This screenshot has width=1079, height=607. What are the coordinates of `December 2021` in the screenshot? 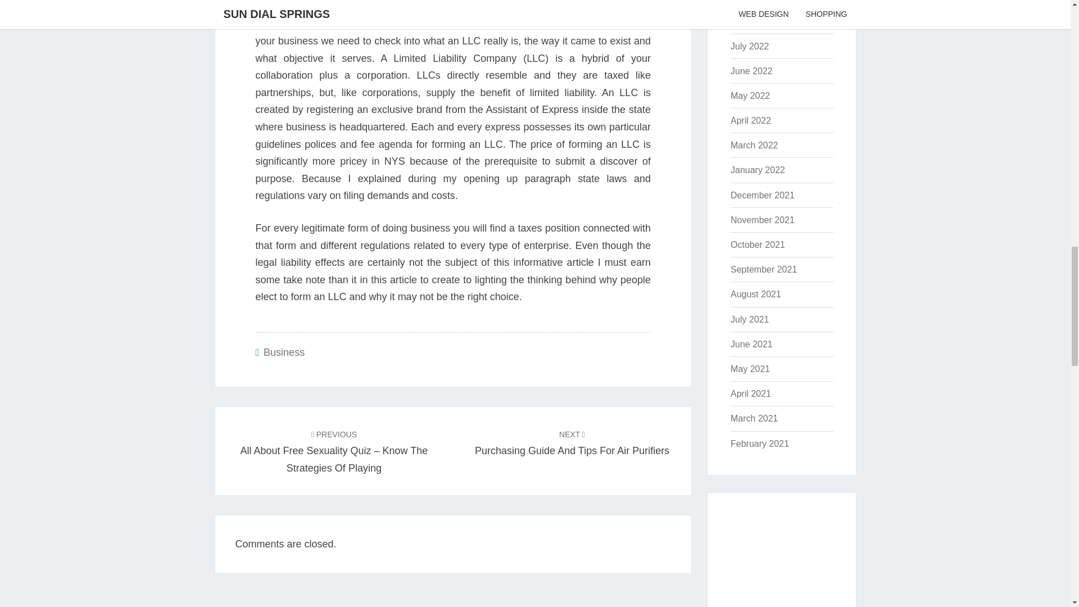 It's located at (762, 196).